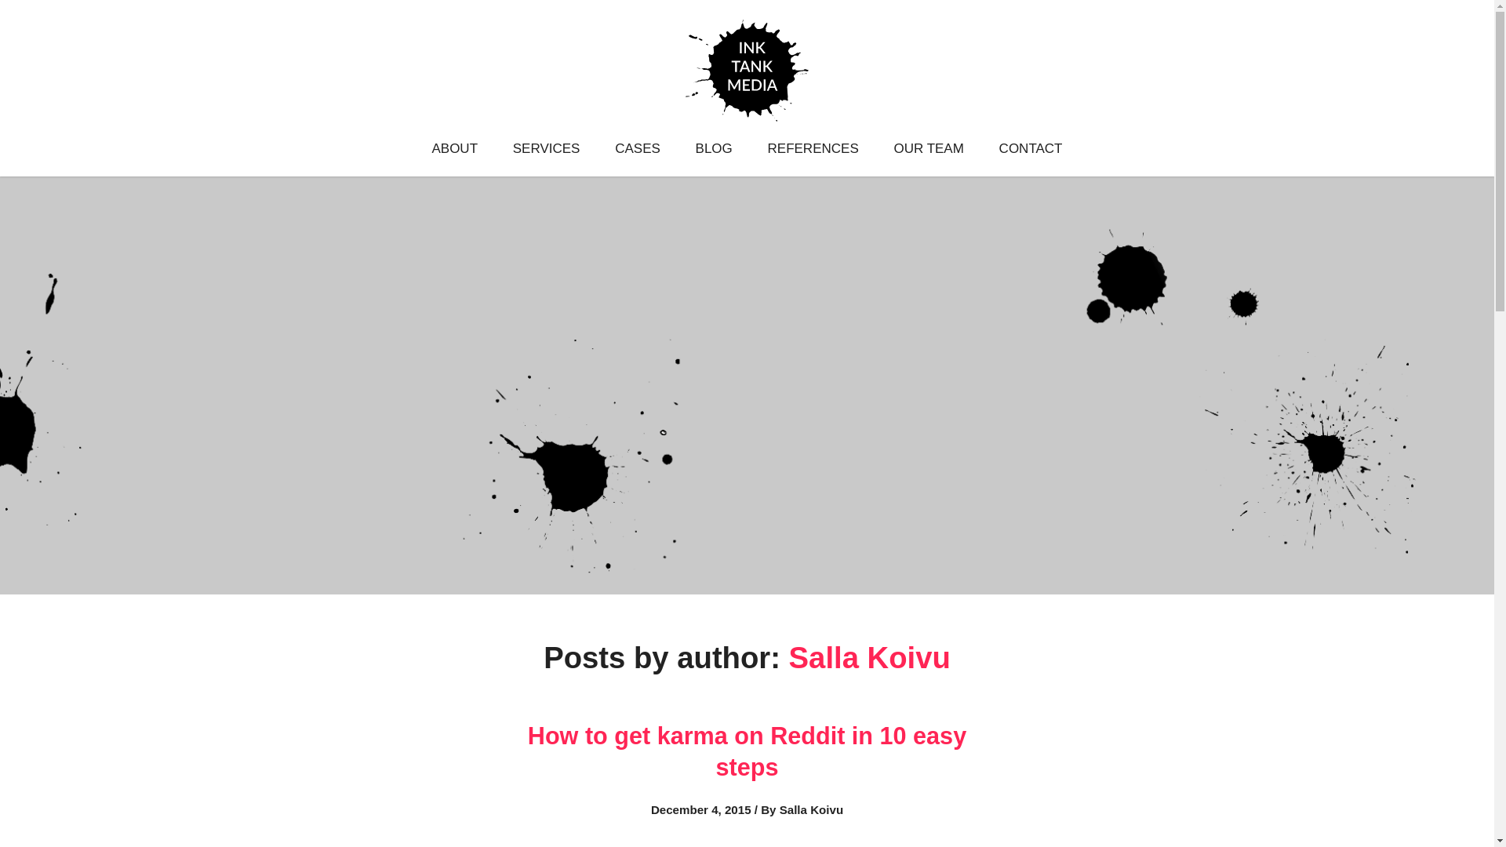 The width and height of the screenshot is (1506, 847). Describe the element at coordinates (637, 151) in the screenshot. I see `CASES` at that location.